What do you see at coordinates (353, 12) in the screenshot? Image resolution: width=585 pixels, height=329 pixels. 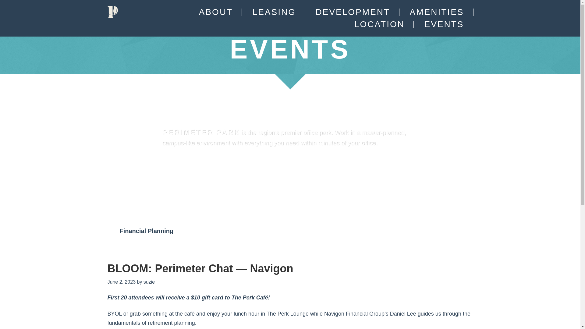 I see `DEVELOPMENT` at bounding box center [353, 12].